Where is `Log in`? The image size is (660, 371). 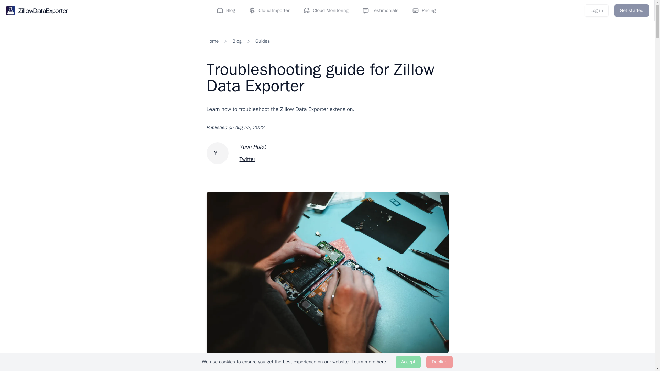
Log in is located at coordinates (597, 10).